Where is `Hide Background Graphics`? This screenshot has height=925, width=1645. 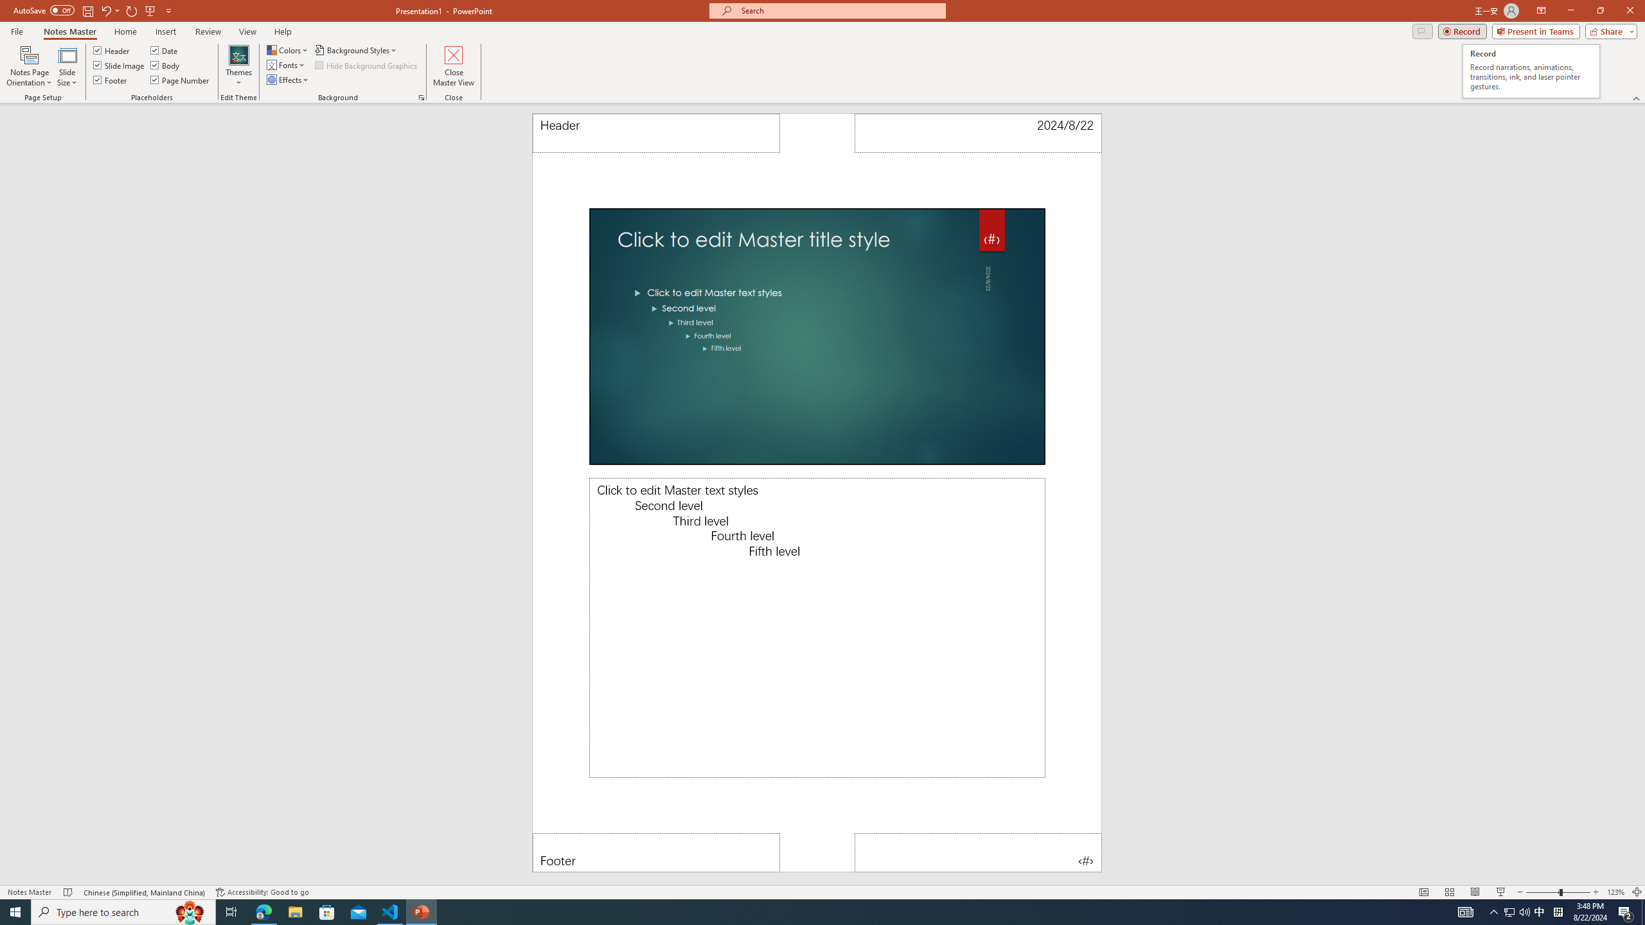
Hide Background Graphics is located at coordinates (366, 64).